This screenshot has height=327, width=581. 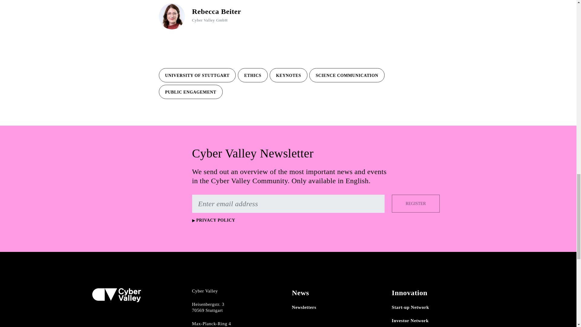 I want to click on REGISTER, so click(x=416, y=203).